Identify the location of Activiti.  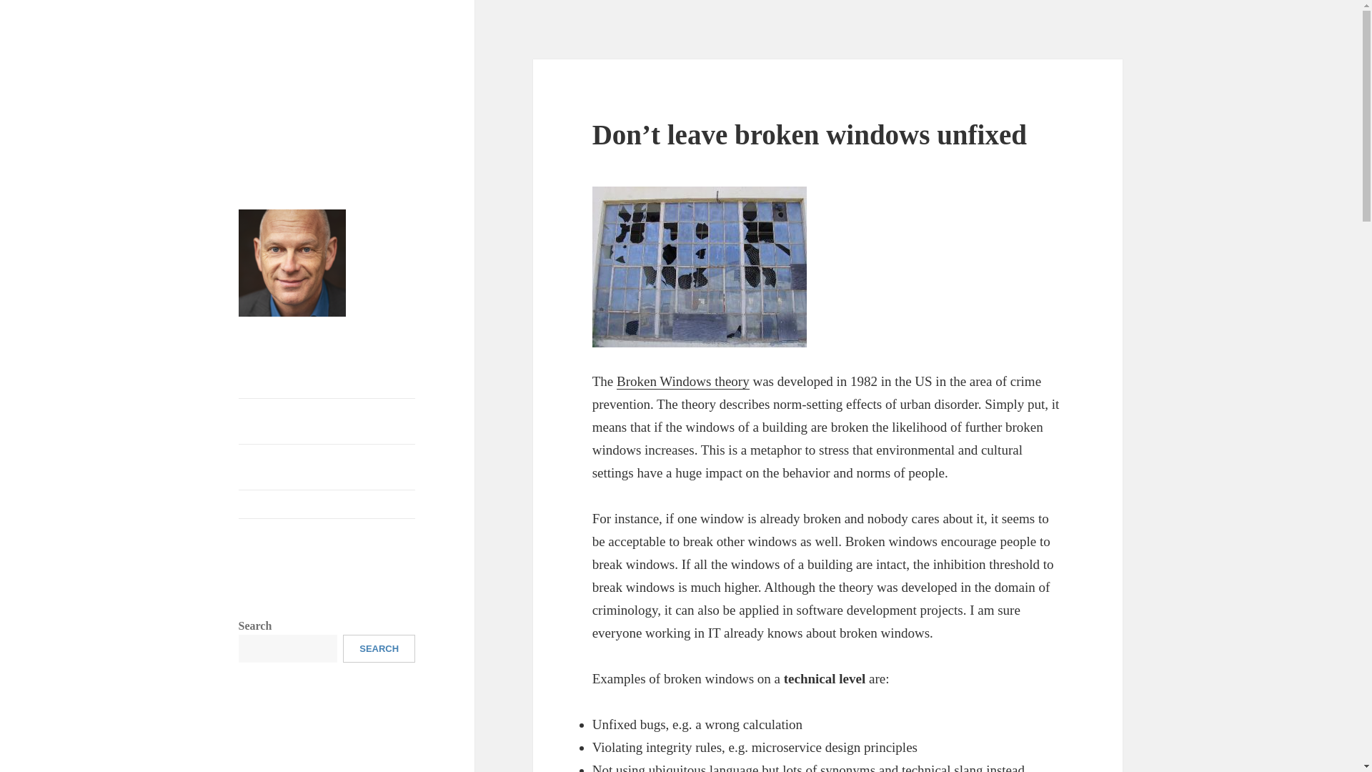
(259, 739).